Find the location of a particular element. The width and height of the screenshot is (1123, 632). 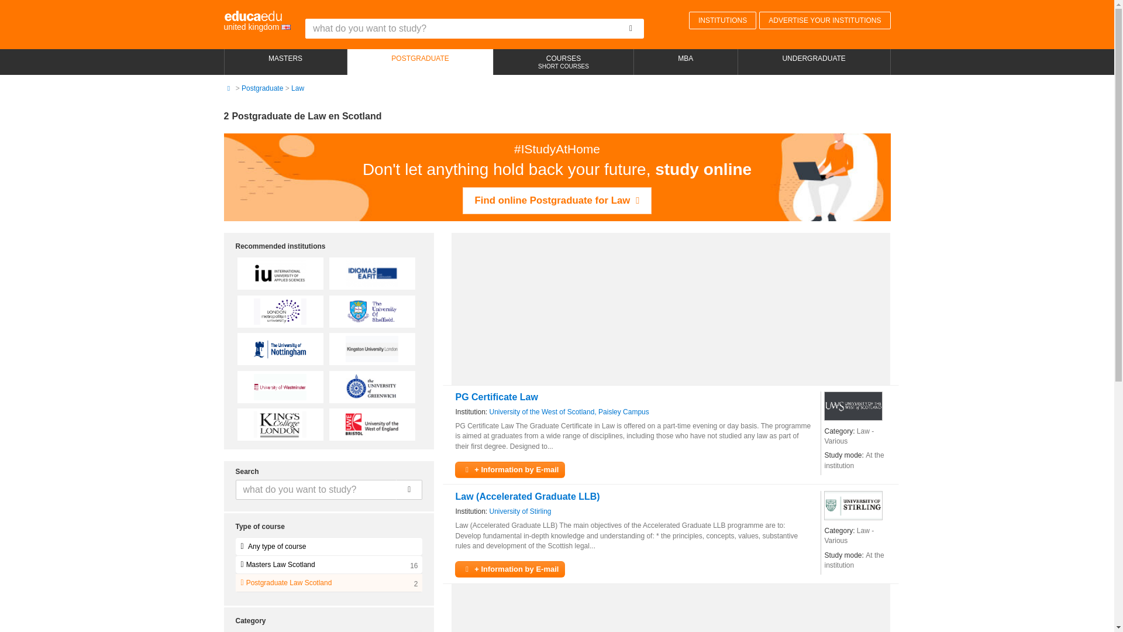

PG Certificate Law is located at coordinates (496, 397).